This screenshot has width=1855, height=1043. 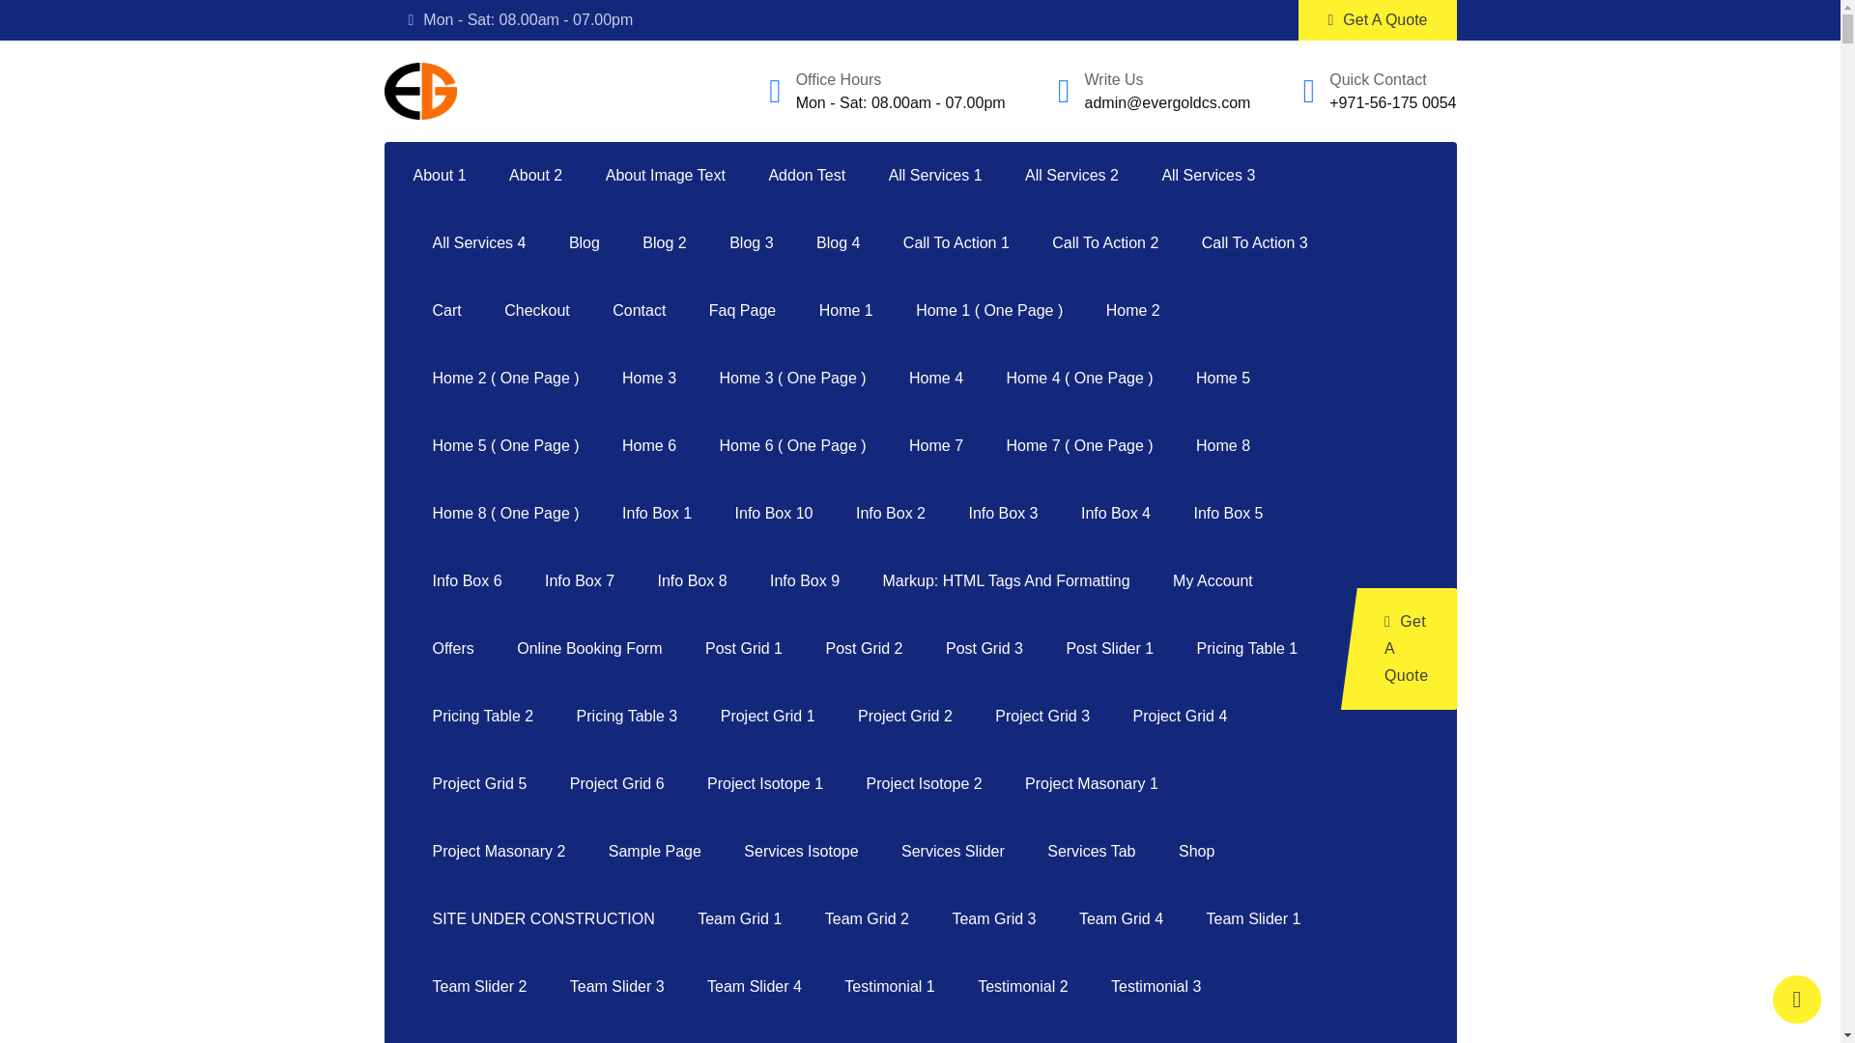 What do you see at coordinates (446, 311) in the screenshot?
I see `Cart` at bounding box center [446, 311].